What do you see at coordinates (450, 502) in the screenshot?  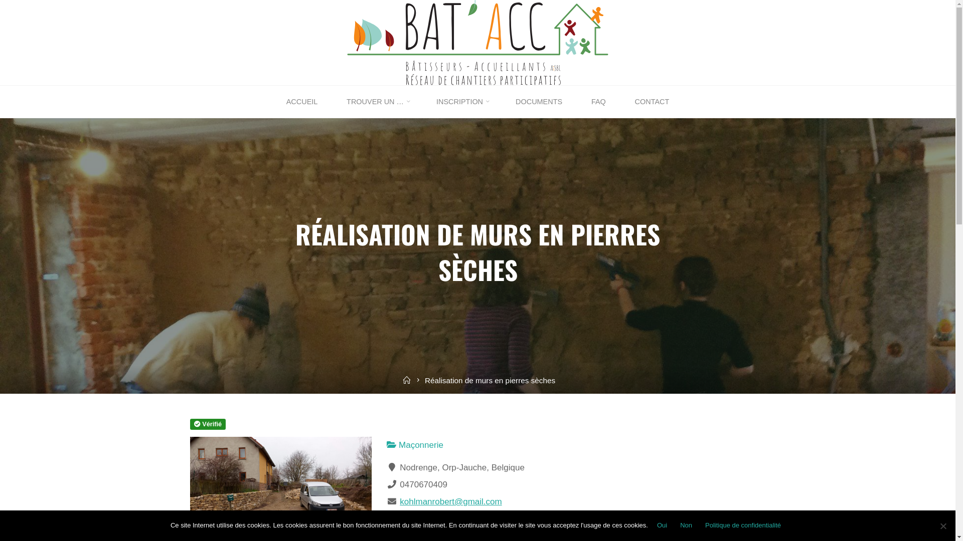 I see `kohlmanrobert@gmail.com` at bounding box center [450, 502].